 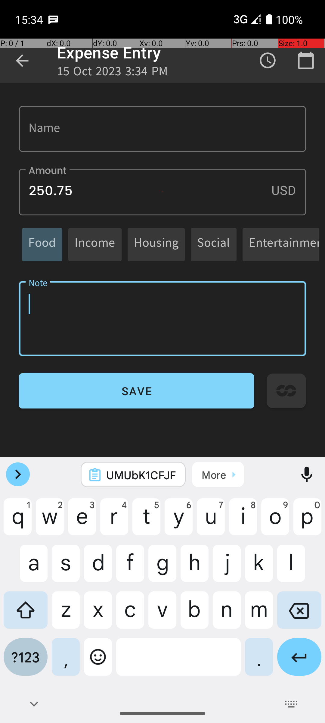 What do you see at coordinates (162, 192) in the screenshot?
I see `250.75` at bounding box center [162, 192].